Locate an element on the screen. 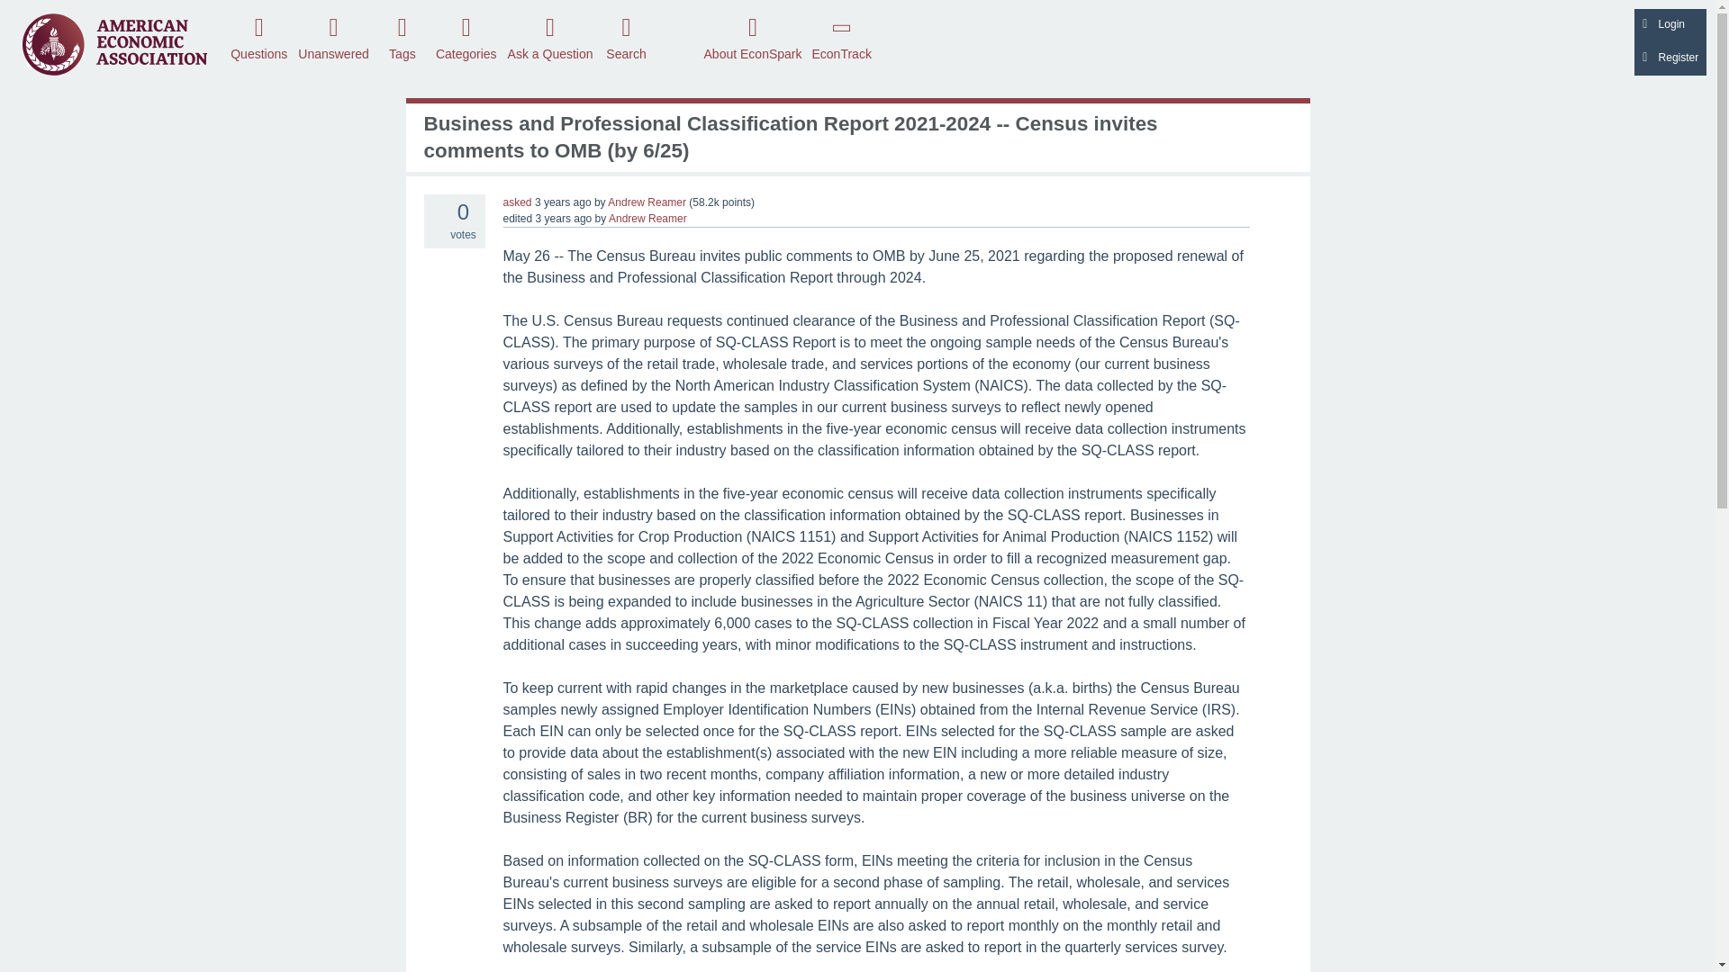 Image resolution: width=1729 pixels, height=972 pixels. Click to vote down is located at coordinates (434, 234).